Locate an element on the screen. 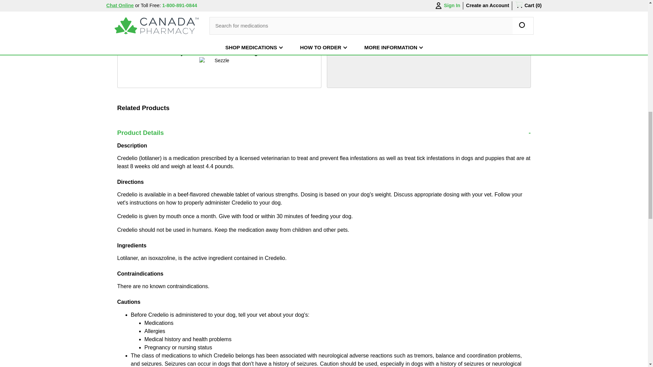  Add To Cart is located at coordinates (289, 5).